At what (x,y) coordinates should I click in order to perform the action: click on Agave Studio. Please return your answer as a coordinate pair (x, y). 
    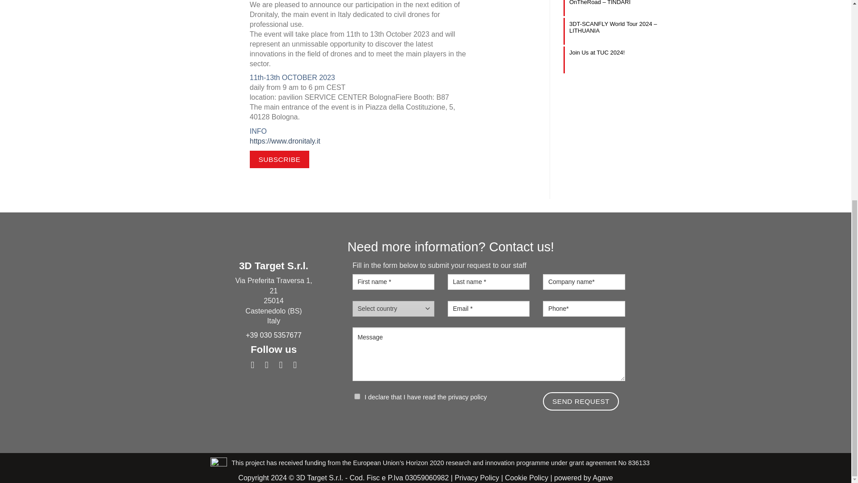
    Looking at the image, I should click on (602, 478).